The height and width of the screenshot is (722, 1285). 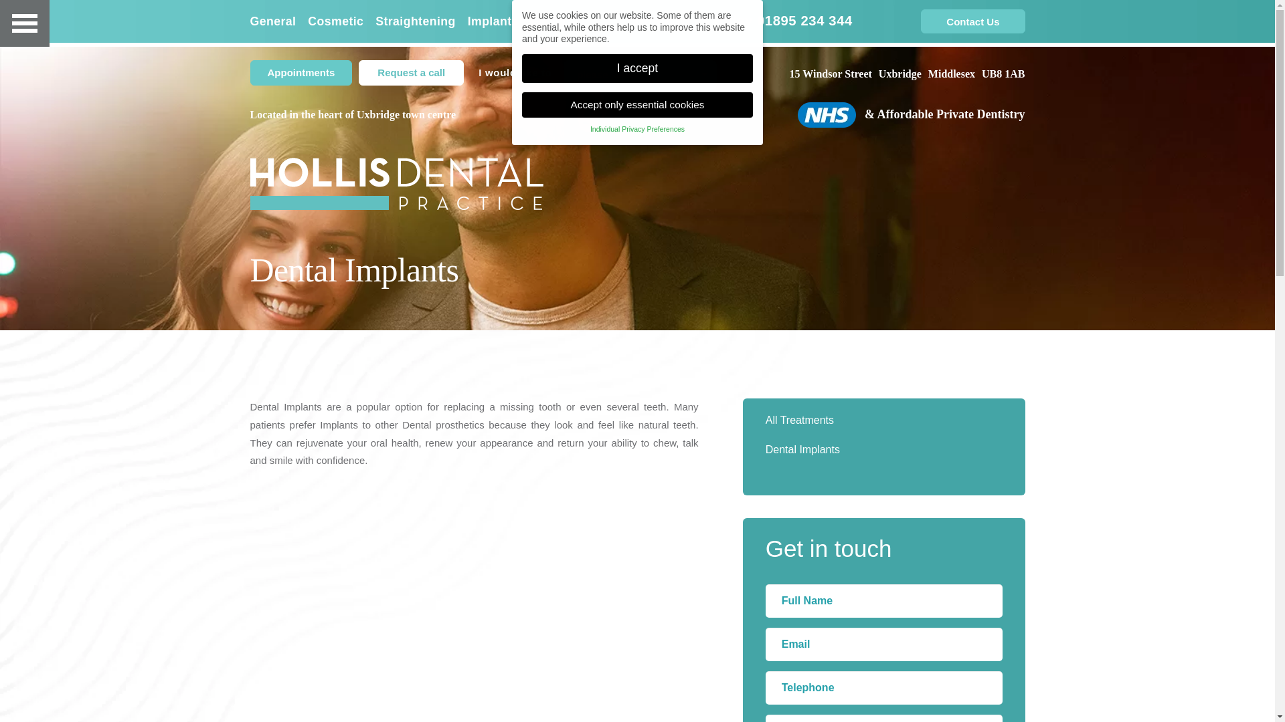 I want to click on Appointments, so click(x=301, y=72).